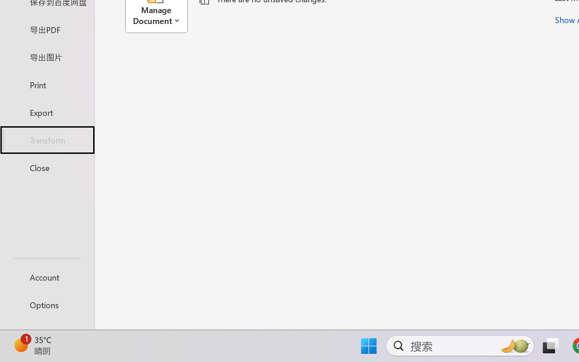 The width and height of the screenshot is (579, 362). Describe the element at coordinates (47, 277) in the screenshot. I see `Account` at that location.